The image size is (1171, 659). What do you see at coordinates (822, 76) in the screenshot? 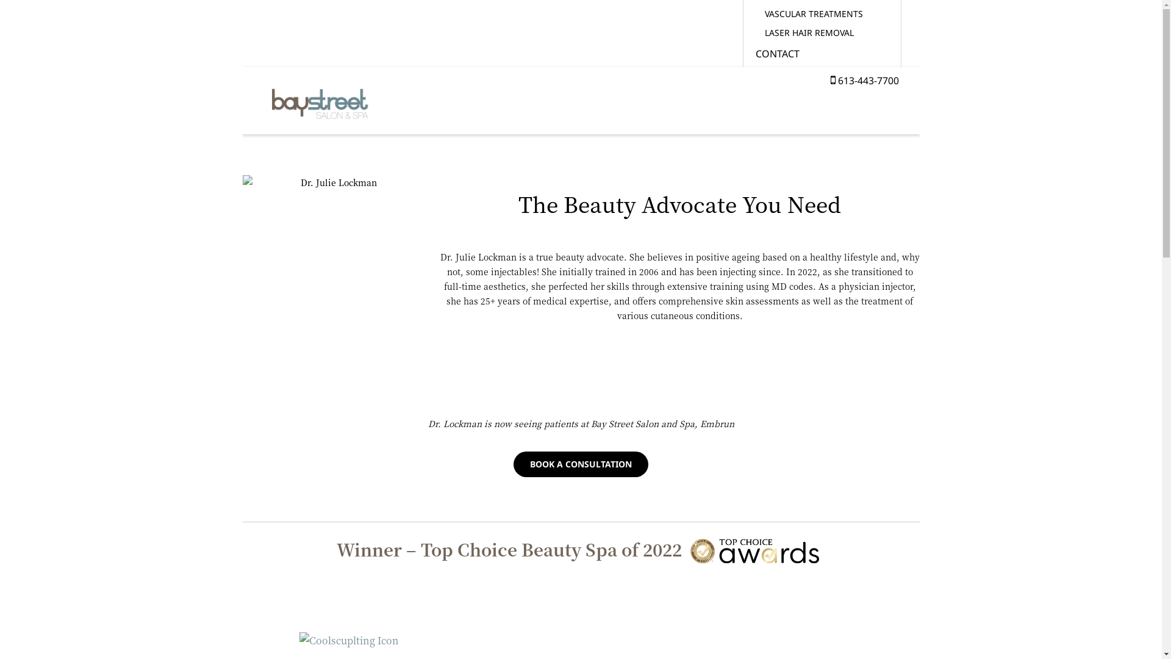
I see `SHOP` at bounding box center [822, 76].